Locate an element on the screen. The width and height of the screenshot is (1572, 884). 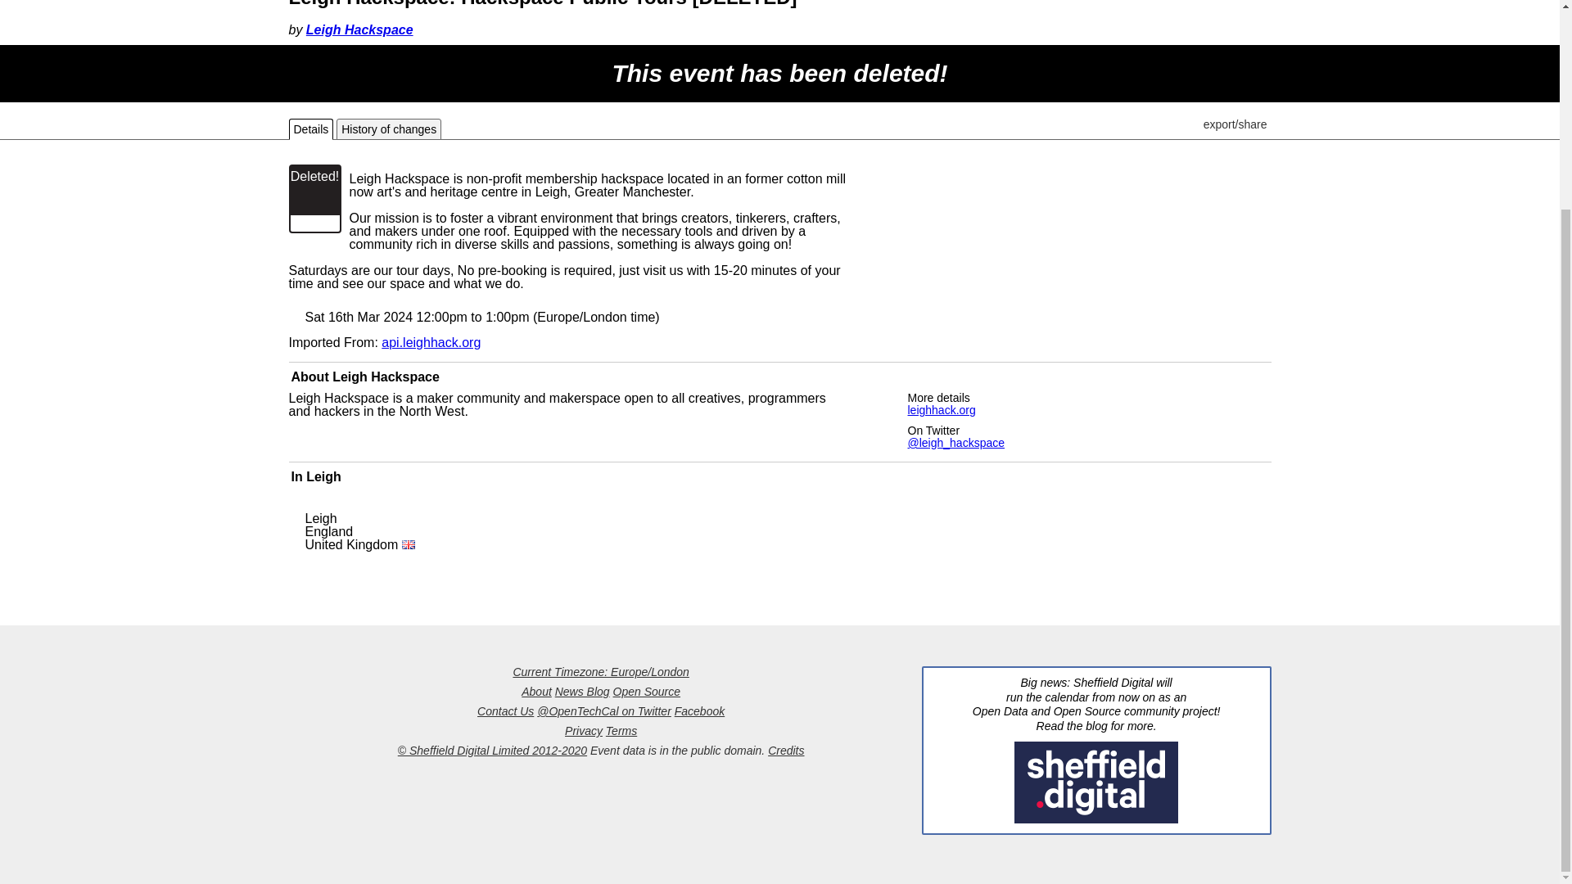
leighhack.org is located at coordinates (940, 409).